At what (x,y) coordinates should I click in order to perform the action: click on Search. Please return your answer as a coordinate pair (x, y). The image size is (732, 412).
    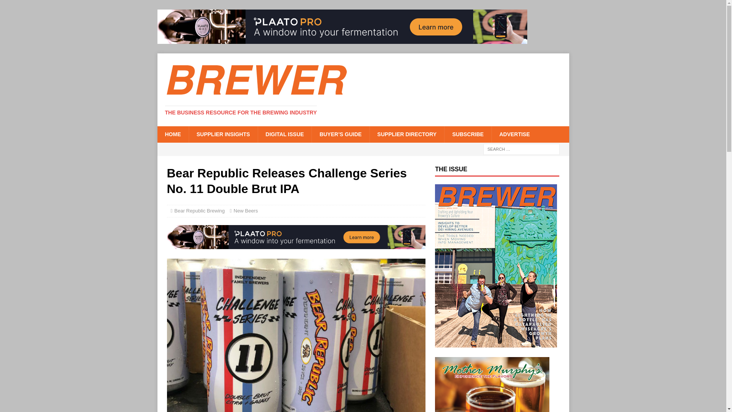
    Looking at the image, I should click on (28, 6).